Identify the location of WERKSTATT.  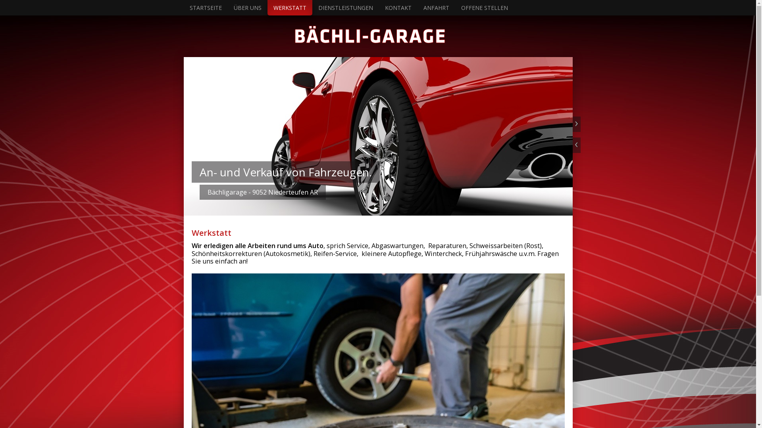
(290, 8).